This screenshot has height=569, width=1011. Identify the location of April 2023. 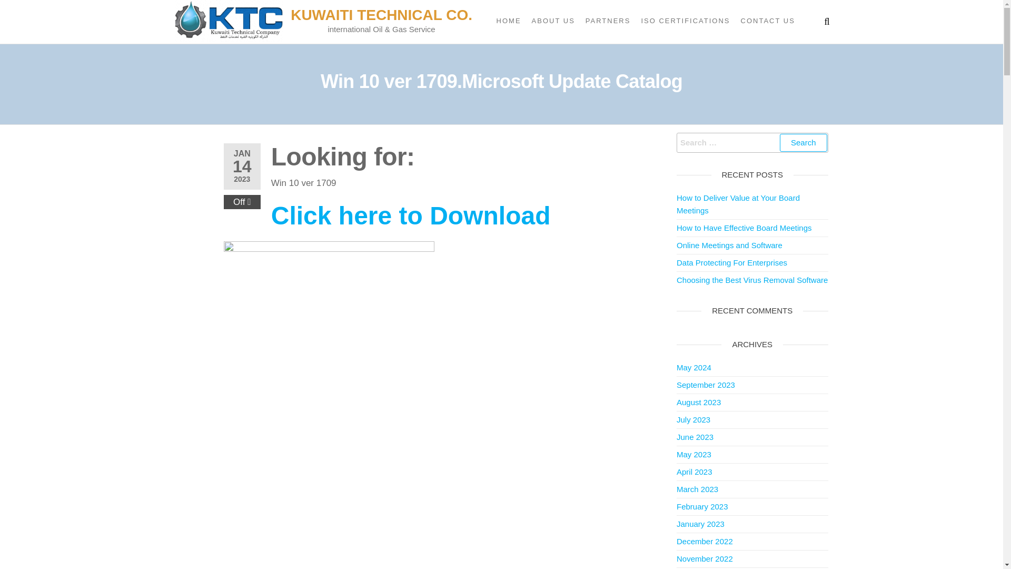
(694, 471).